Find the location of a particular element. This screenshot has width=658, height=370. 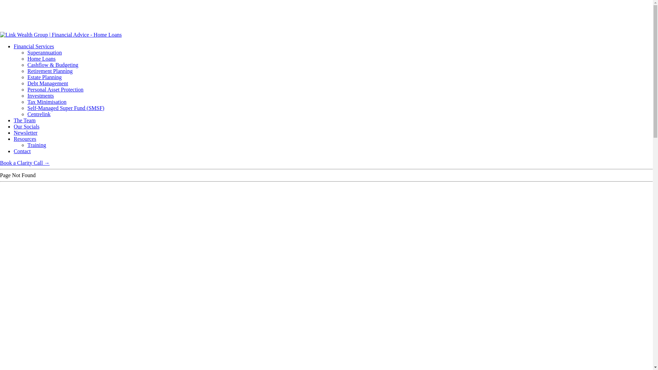

Debt Management is located at coordinates (48, 84).